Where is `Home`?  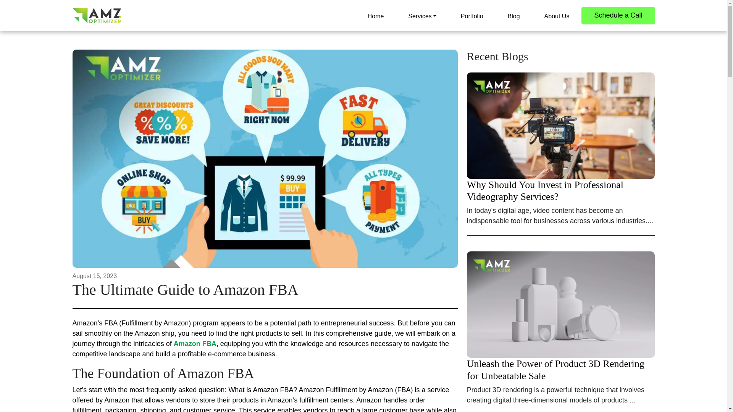
Home is located at coordinates (376, 15).